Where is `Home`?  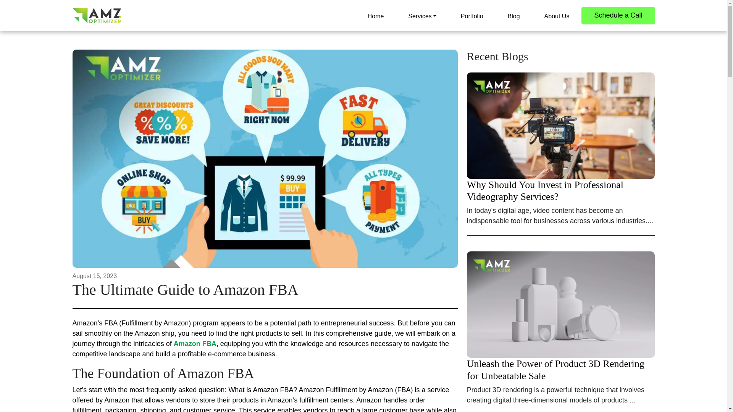
Home is located at coordinates (376, 15).